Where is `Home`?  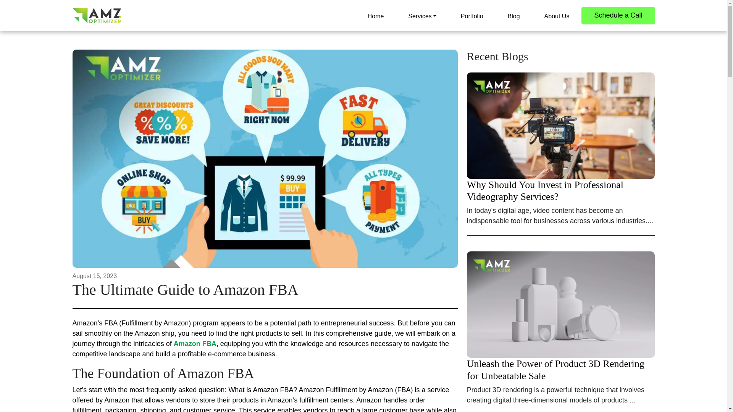
Home is located at coordinates (376, 15).